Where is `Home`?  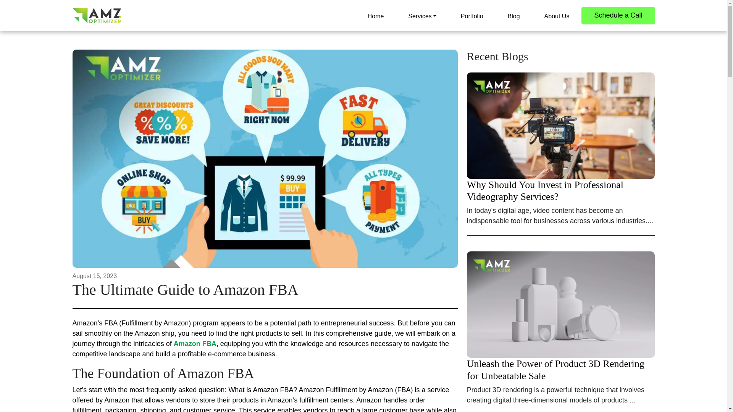
Home is located at coordinates (376, 15).